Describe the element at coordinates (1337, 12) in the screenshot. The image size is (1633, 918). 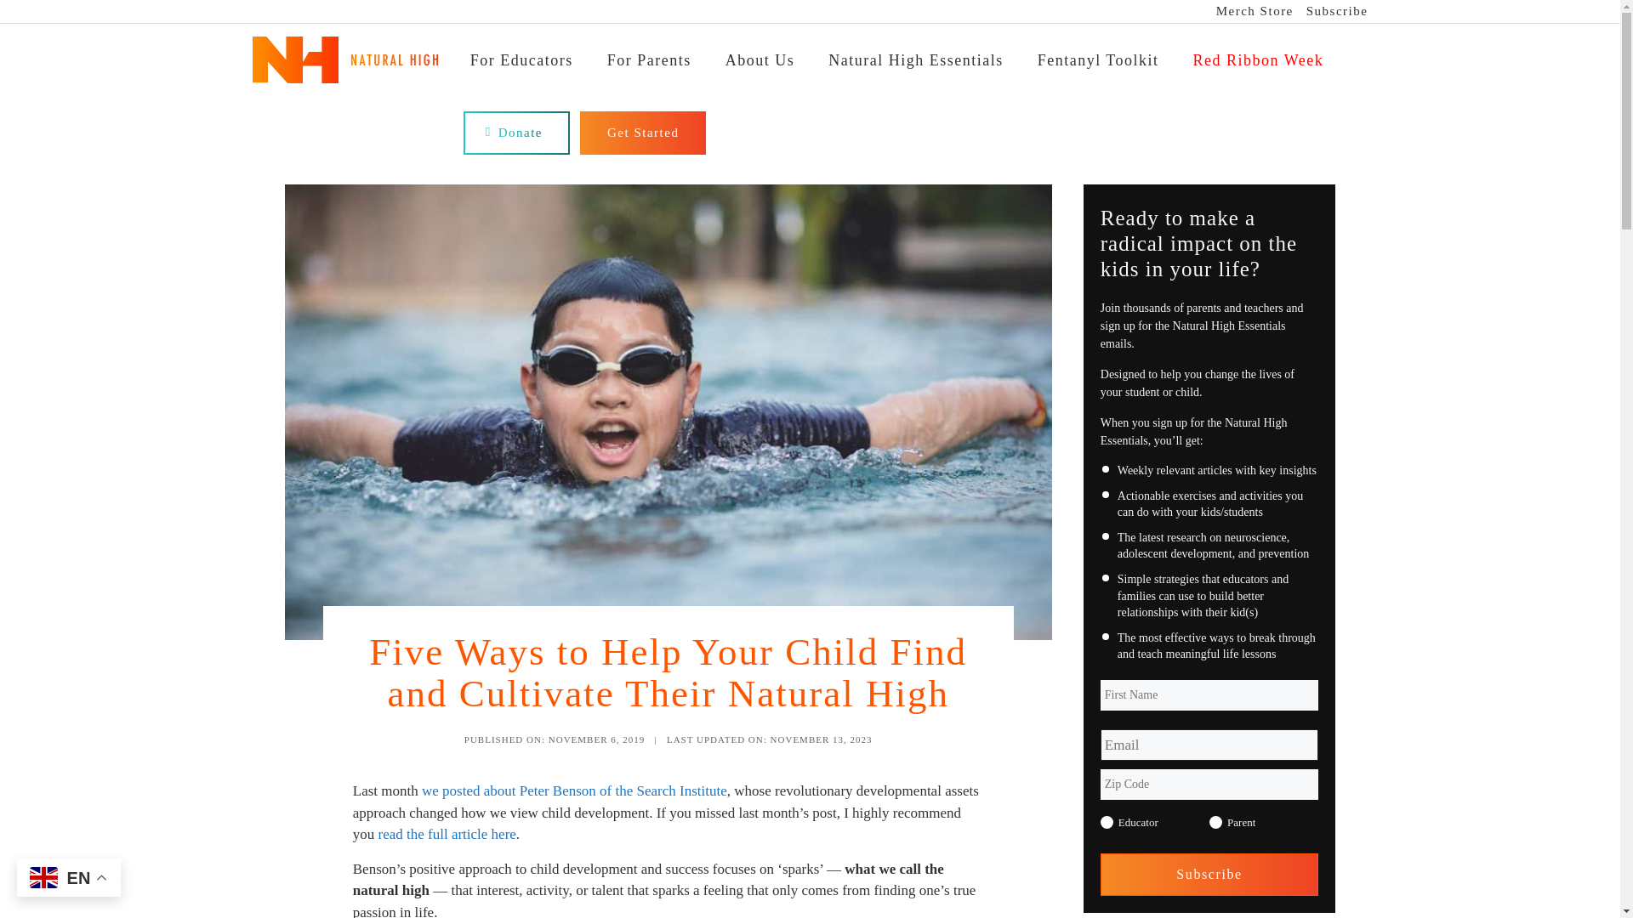
I see `Subscribe` at that location.